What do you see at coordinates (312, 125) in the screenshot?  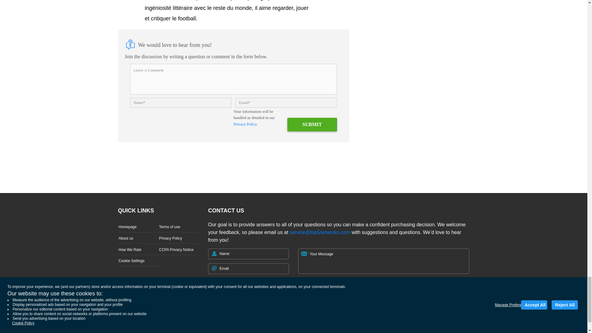 I see `Submit` at bounding box center [312, 125].